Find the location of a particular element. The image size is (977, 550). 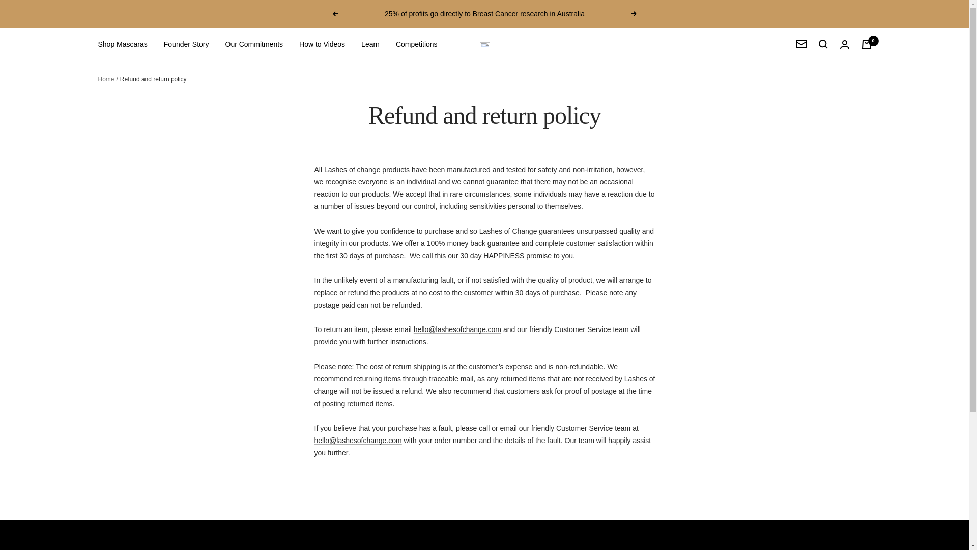

How to Videos is located at coordinates (322, 44).